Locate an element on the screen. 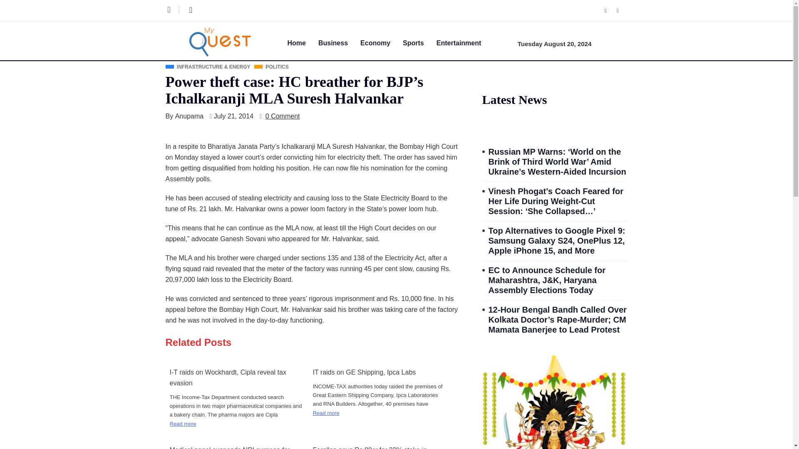  Medical panel suspends NRI surgeon for telling lies is located at coordinates (236, 447).